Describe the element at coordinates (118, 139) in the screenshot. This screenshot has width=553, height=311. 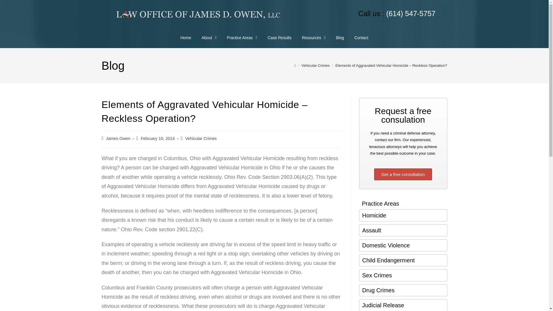
I see `Posts by James Owen` at that location.